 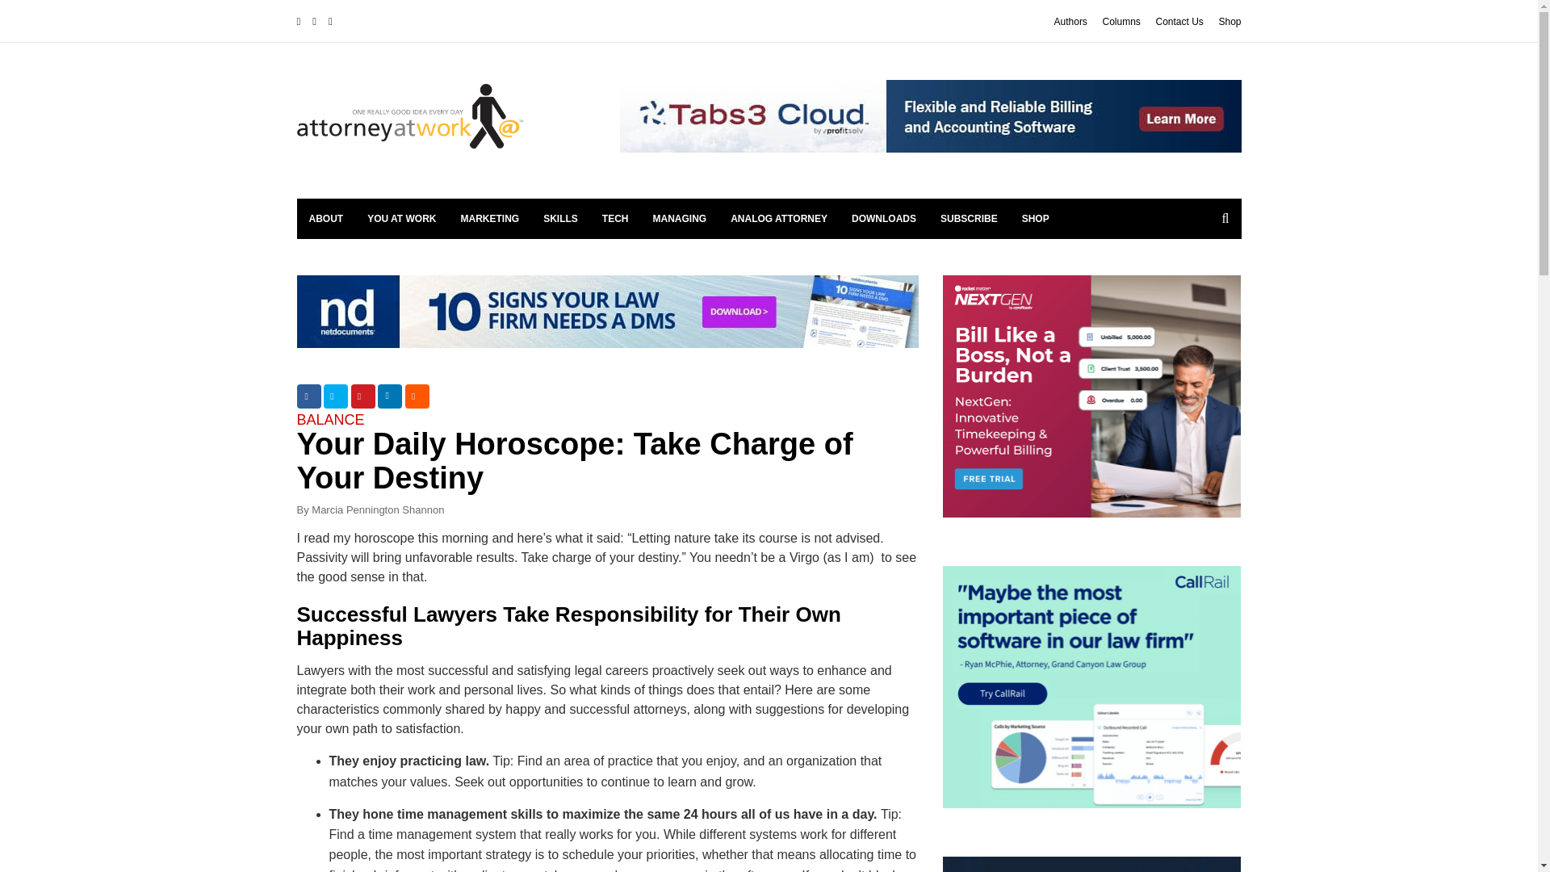 What do you see at coordinates (680, 218) in the screenshot?
I see `MANAGING` at bounding box center [680, 218].